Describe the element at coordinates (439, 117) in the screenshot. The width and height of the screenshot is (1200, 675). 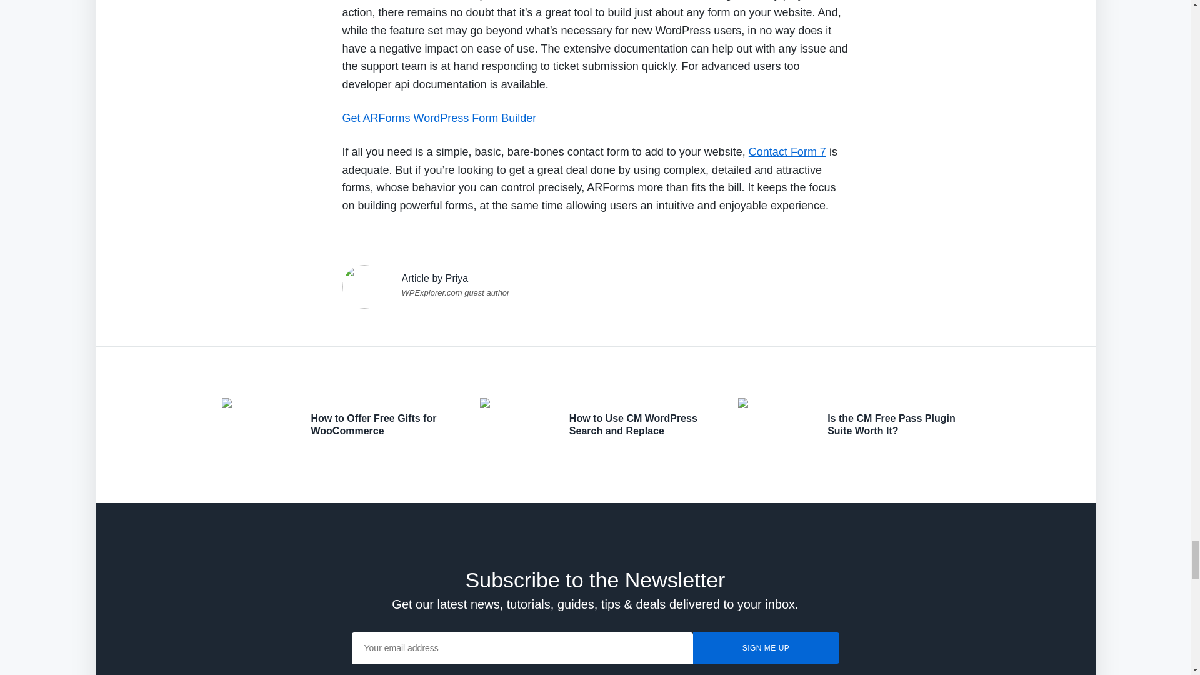
I see `Get ARForms WordPress Form Builder` at that location.